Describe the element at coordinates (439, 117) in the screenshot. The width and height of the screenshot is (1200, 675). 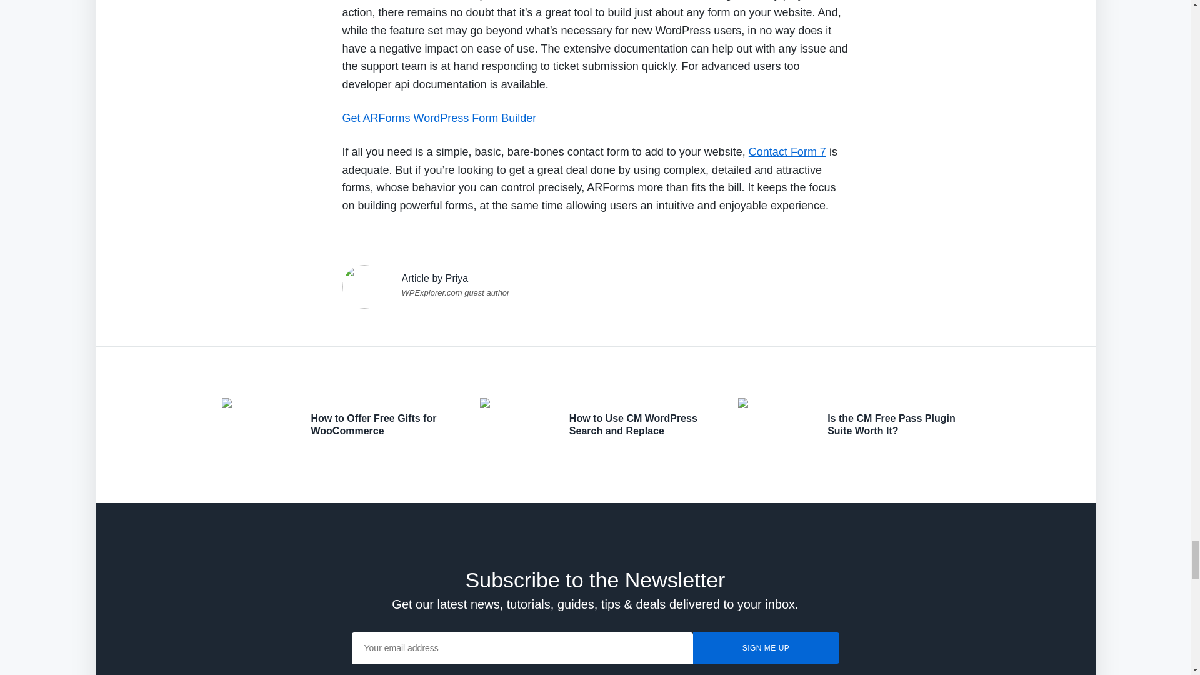
I see `Get ARForms WordPress Form Builder` at that location.